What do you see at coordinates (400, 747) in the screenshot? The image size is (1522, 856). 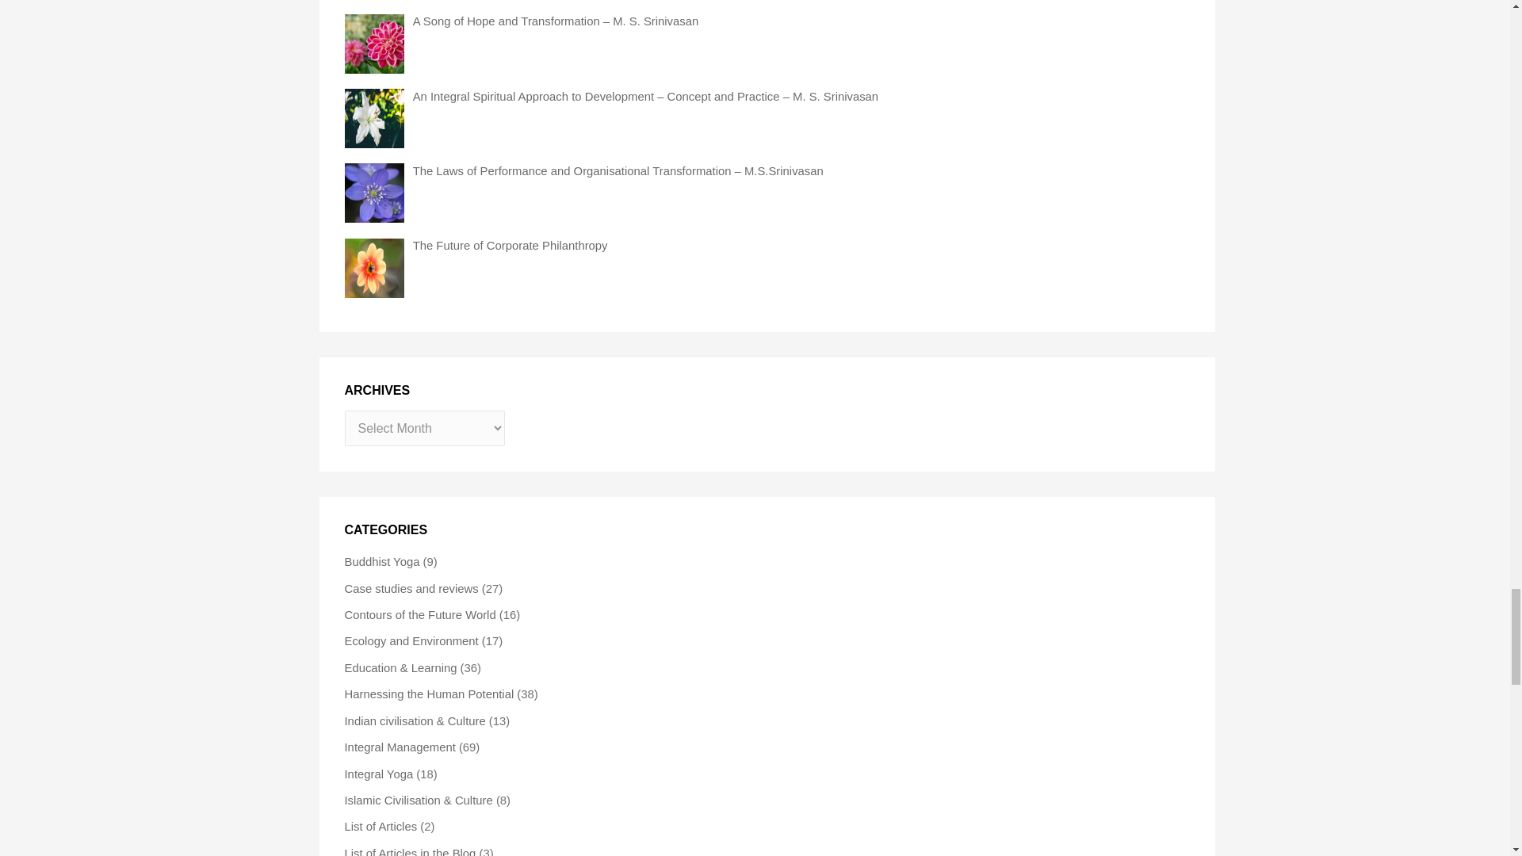 I see `Integral Management` at bounding box center [400, 747].